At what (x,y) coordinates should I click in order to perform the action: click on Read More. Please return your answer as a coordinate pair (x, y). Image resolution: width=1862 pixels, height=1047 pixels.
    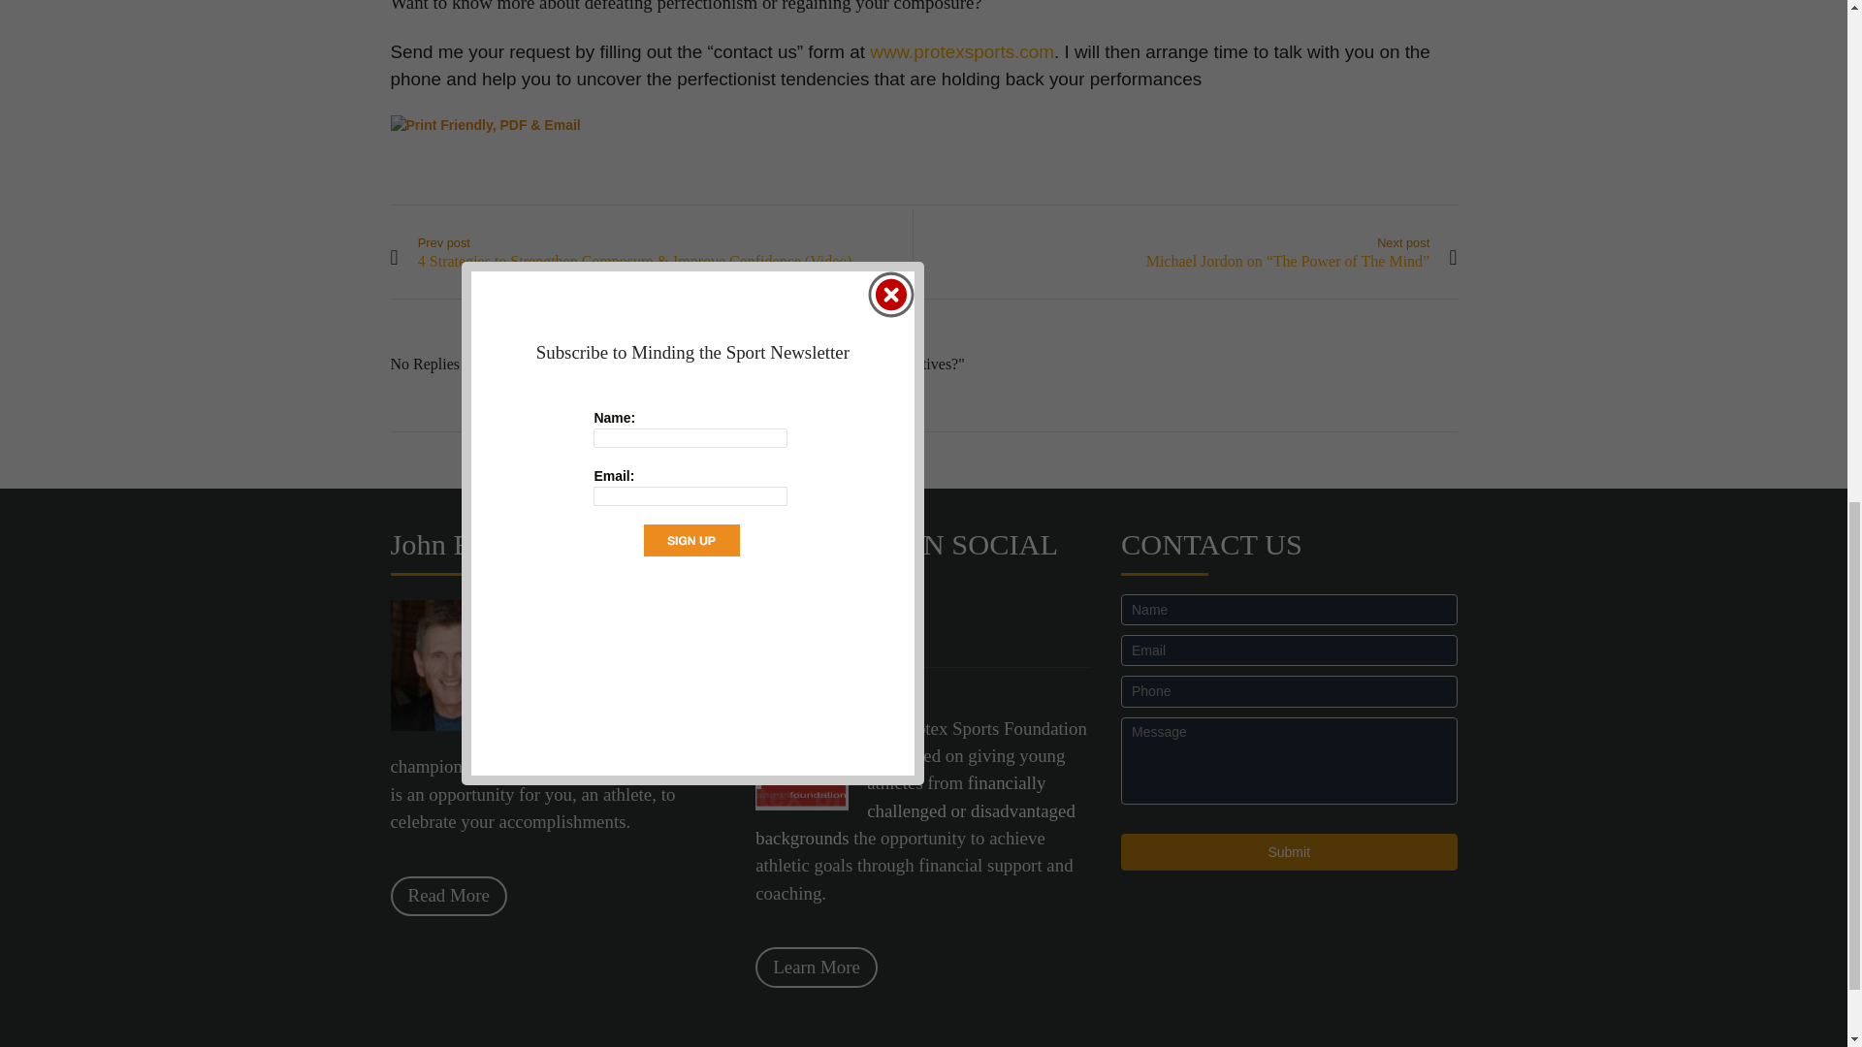
    Looking at the image, I should click on (448, 896).